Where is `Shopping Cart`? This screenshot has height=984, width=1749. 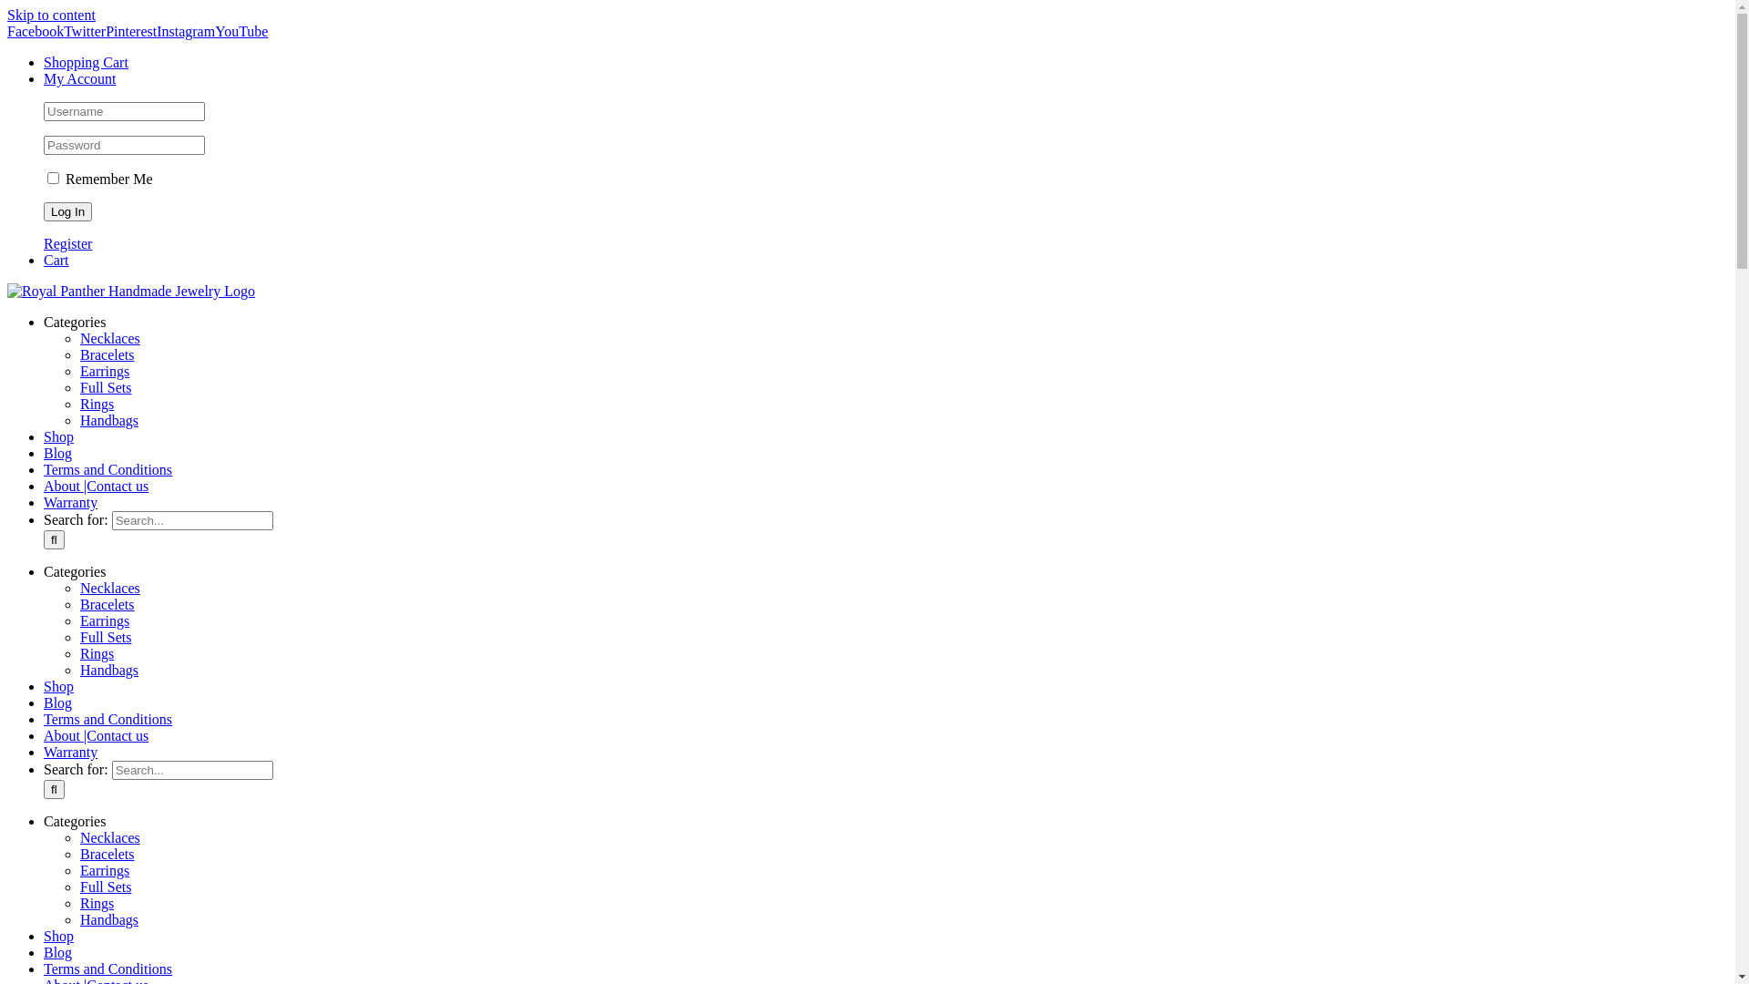
Shopping Cart is located at coordinates (86, 62).